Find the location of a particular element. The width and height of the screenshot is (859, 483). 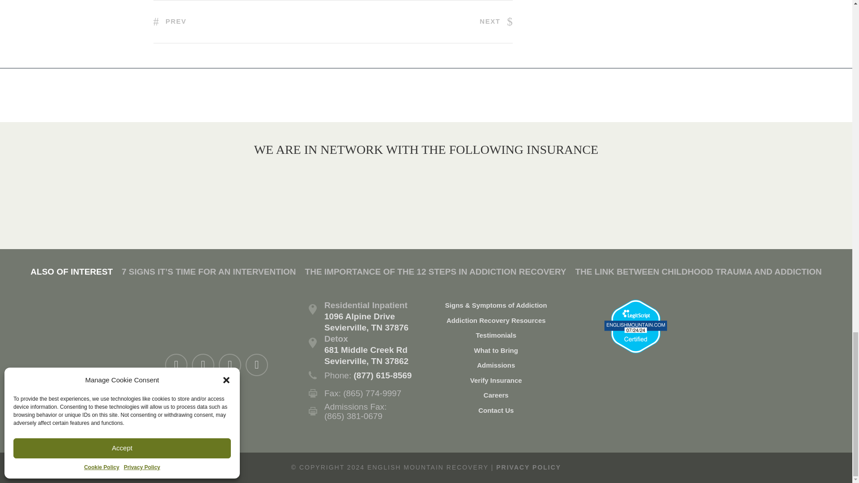

English Mountain Recovery Center is located at coordinates (213, 318).